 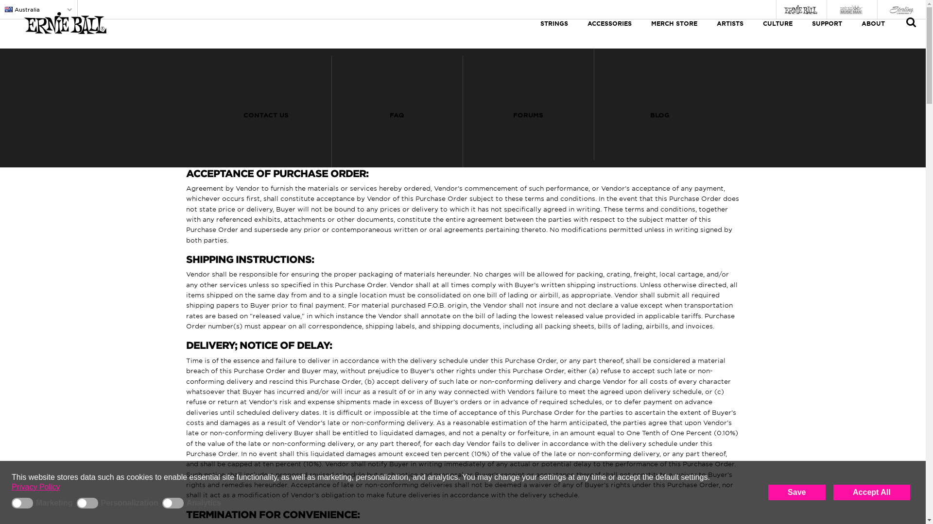 What do you see at coordinates (609, 29) in the screenshot?
I see `ACCESSORIES` at bounding box center [609, 29].